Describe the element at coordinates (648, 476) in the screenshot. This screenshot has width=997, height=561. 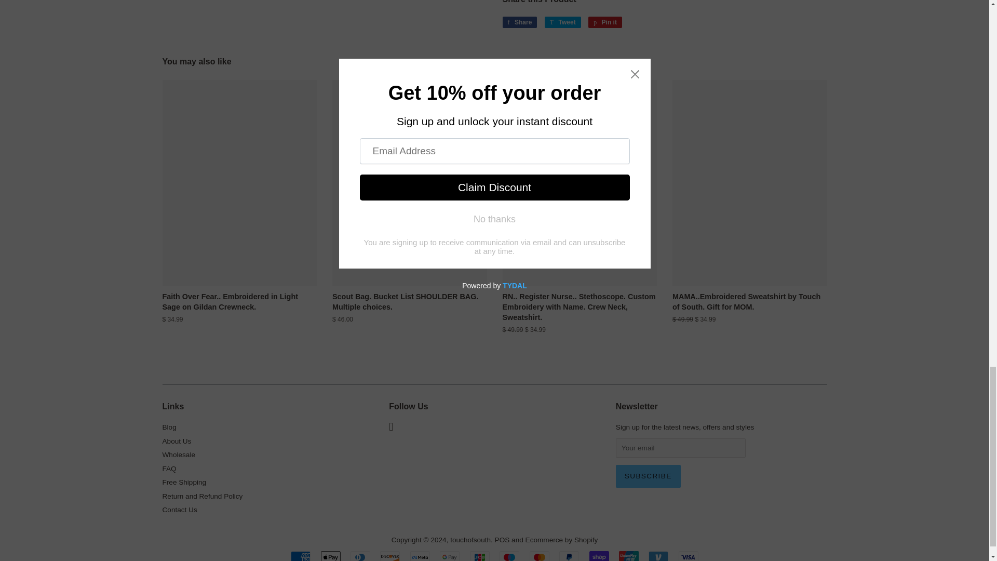
I see `Subscribe` at that location.